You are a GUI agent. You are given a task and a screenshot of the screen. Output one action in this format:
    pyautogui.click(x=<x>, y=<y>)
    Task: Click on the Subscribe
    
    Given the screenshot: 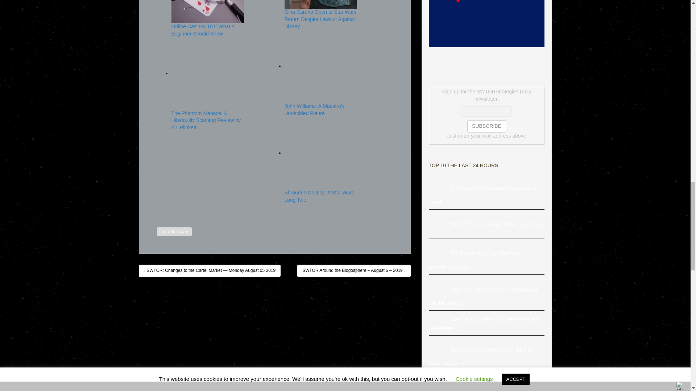 What is the action you would take?
    pyautogui.click(x=486, y=126)
    